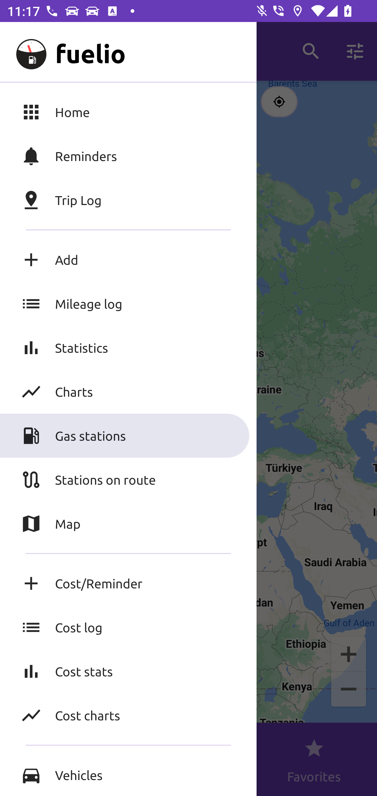 This screenshot has width=377, height=796. Describe the element at coordinates (128, 156) in the screenshot. I see `Reminders` at that location.